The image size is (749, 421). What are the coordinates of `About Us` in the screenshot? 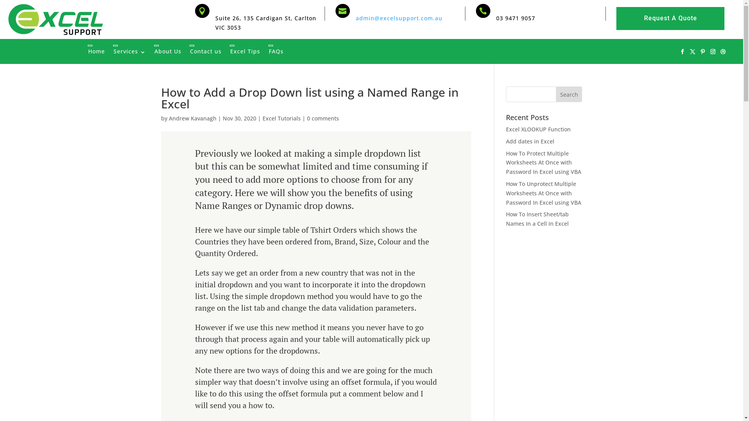 It's located at (168, 51).